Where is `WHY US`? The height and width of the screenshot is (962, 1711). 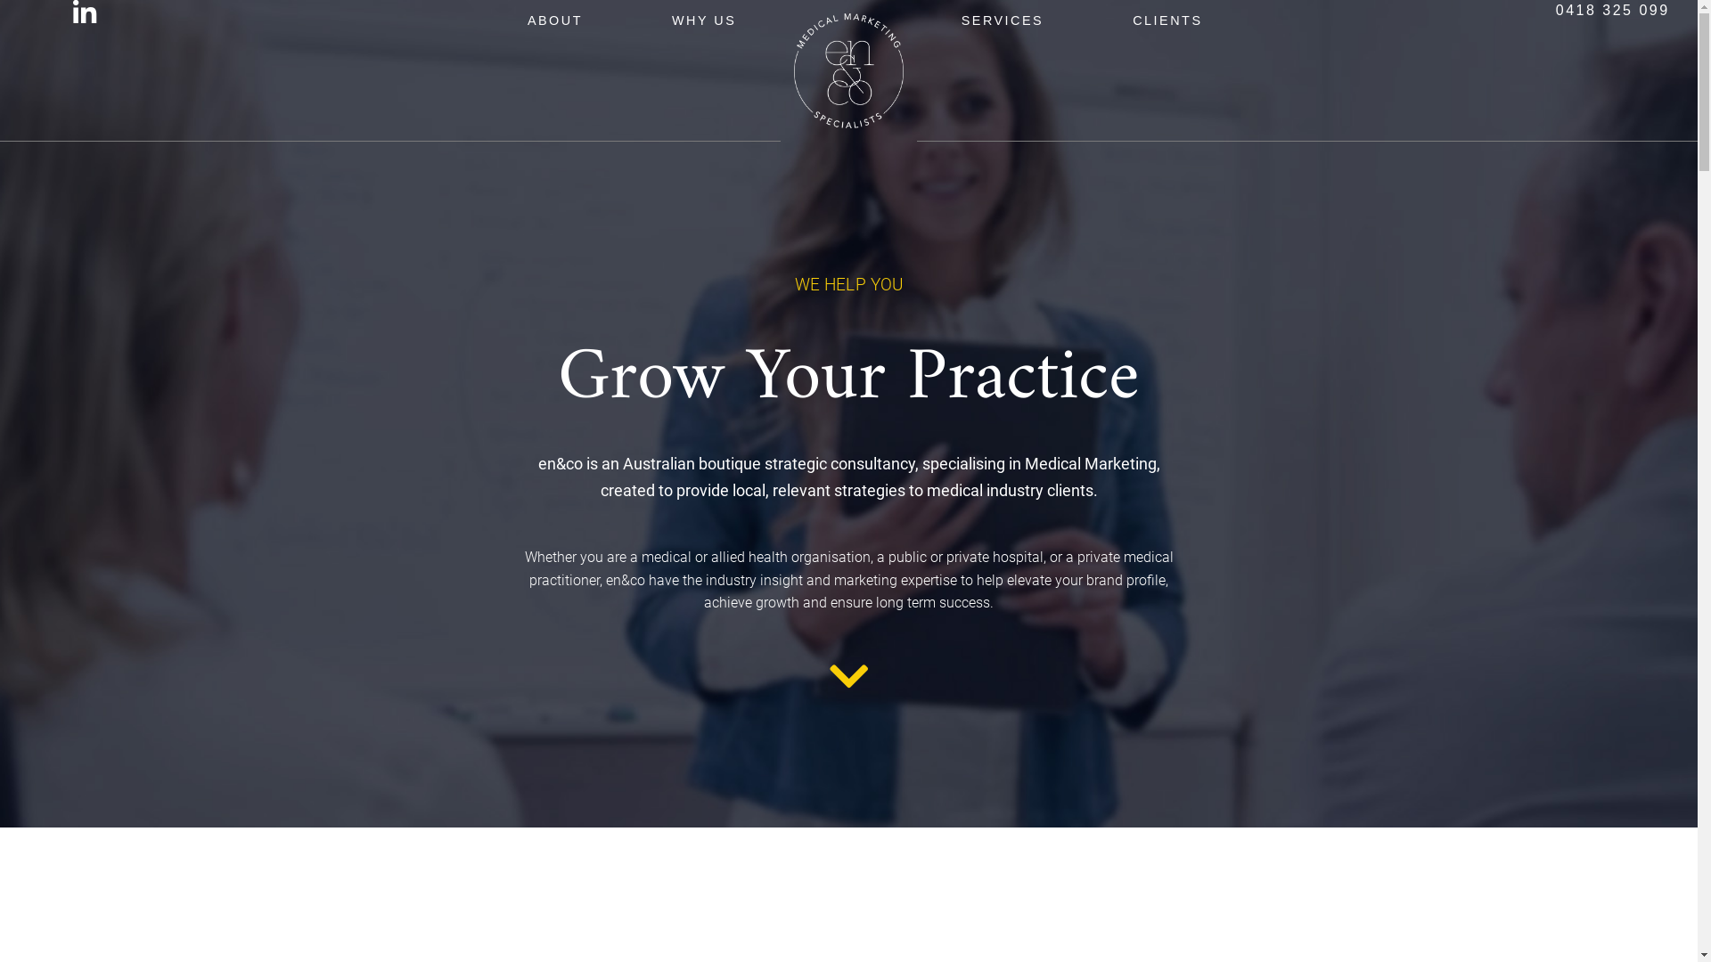 WHY US is located at coordinates (704, 20).